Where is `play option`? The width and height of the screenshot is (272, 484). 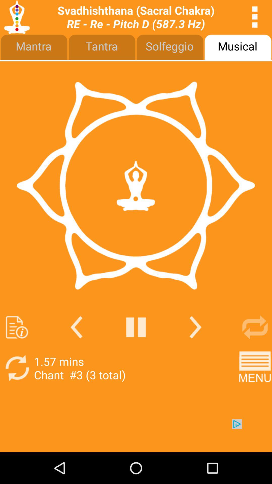
play option is located at coordinates (136, 327).